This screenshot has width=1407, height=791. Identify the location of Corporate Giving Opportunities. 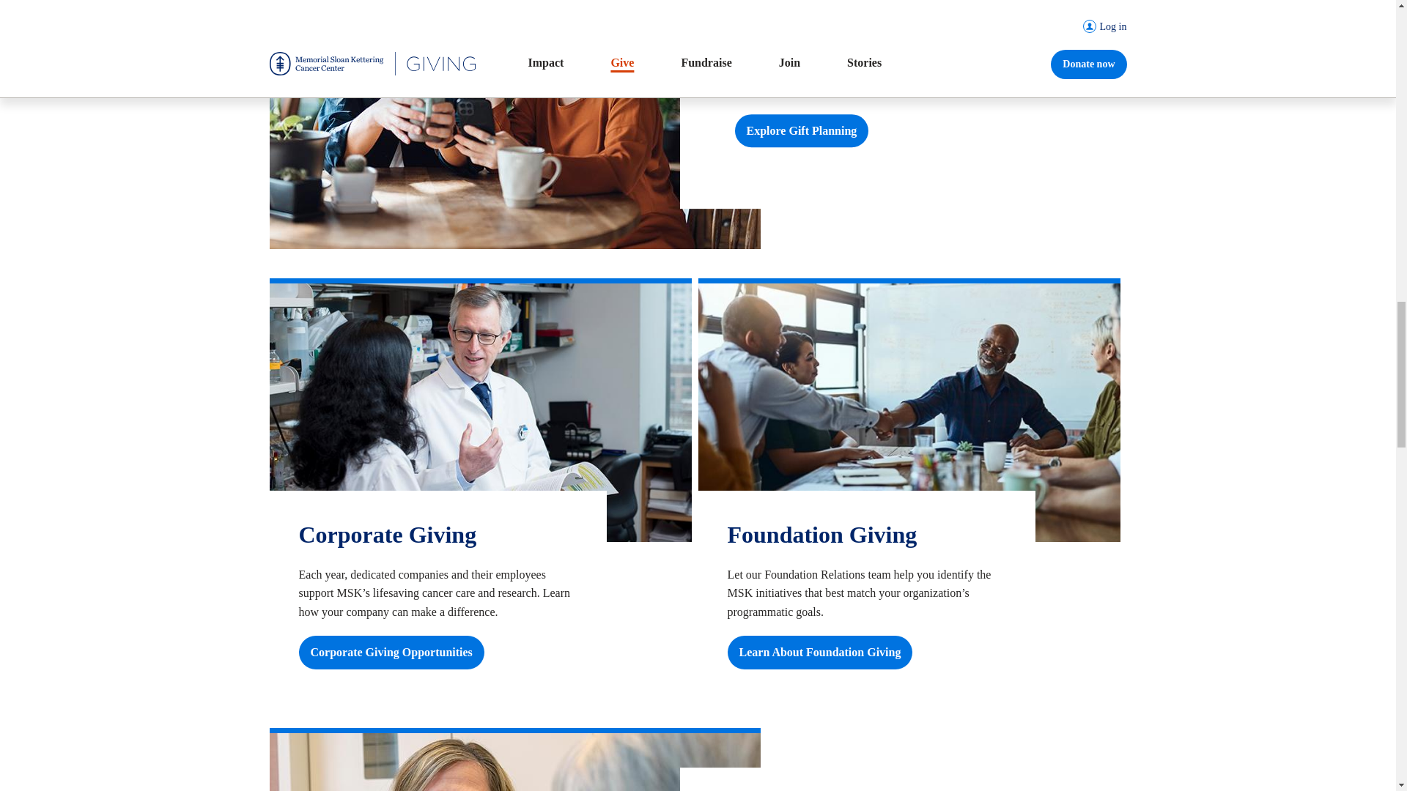
(391, 652).